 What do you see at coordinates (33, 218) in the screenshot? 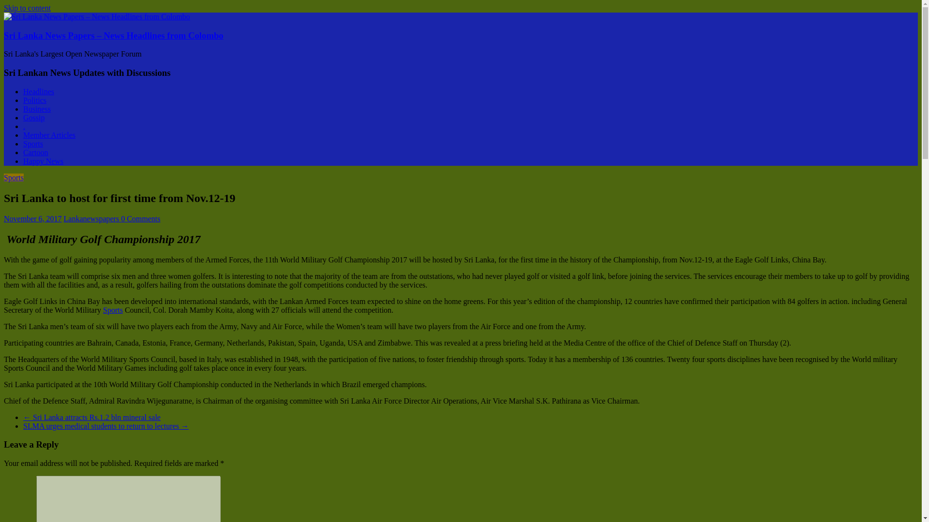
I see `9:47 am` at bounding box center [33, 218].